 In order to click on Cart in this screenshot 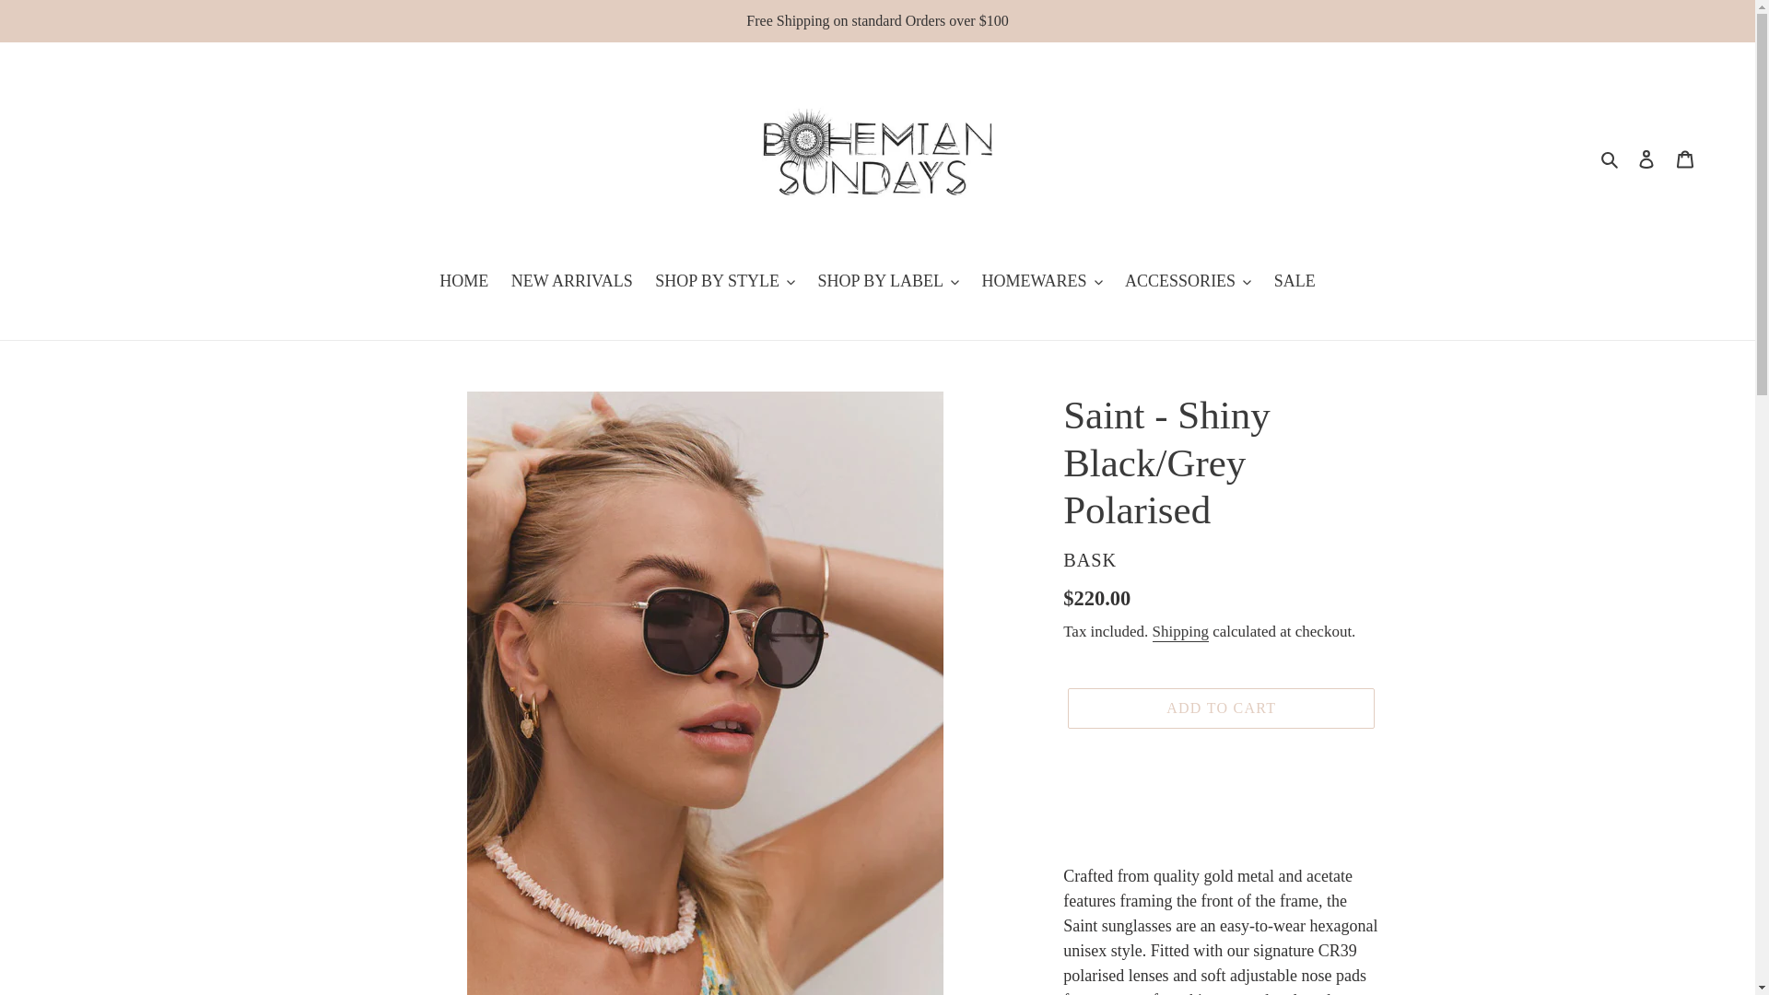, I will do `click(1685, 158)`.